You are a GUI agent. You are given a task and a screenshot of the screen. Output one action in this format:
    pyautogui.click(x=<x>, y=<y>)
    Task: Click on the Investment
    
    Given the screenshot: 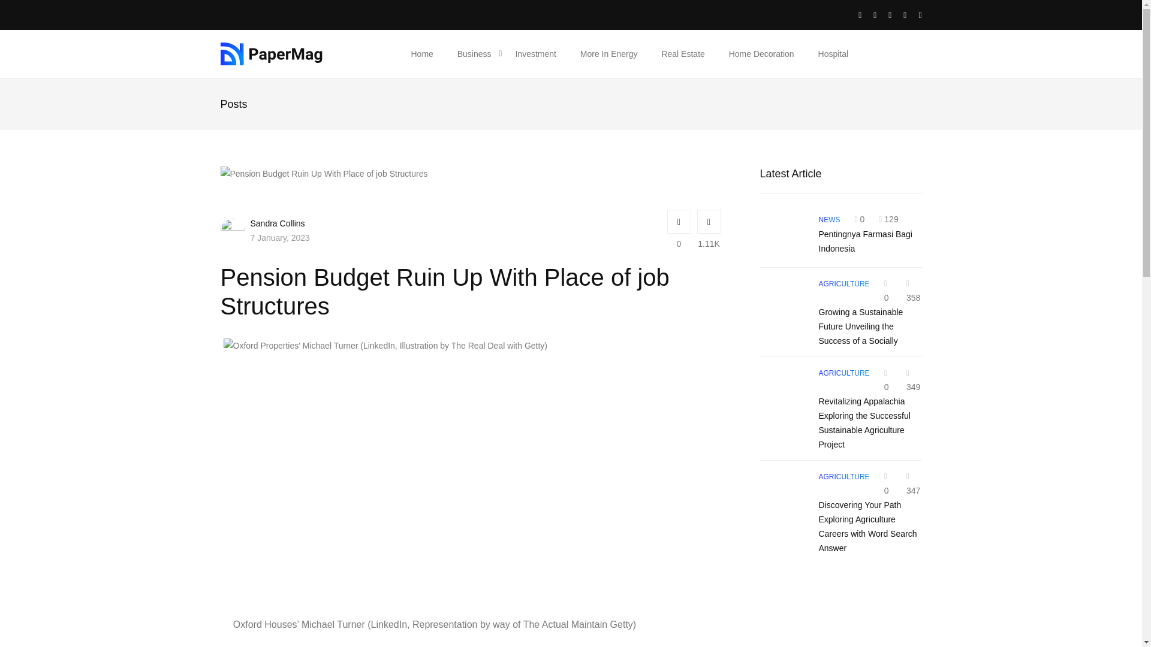 What is the action you would take?
    pyautogui.click(x=535, y=53)
    